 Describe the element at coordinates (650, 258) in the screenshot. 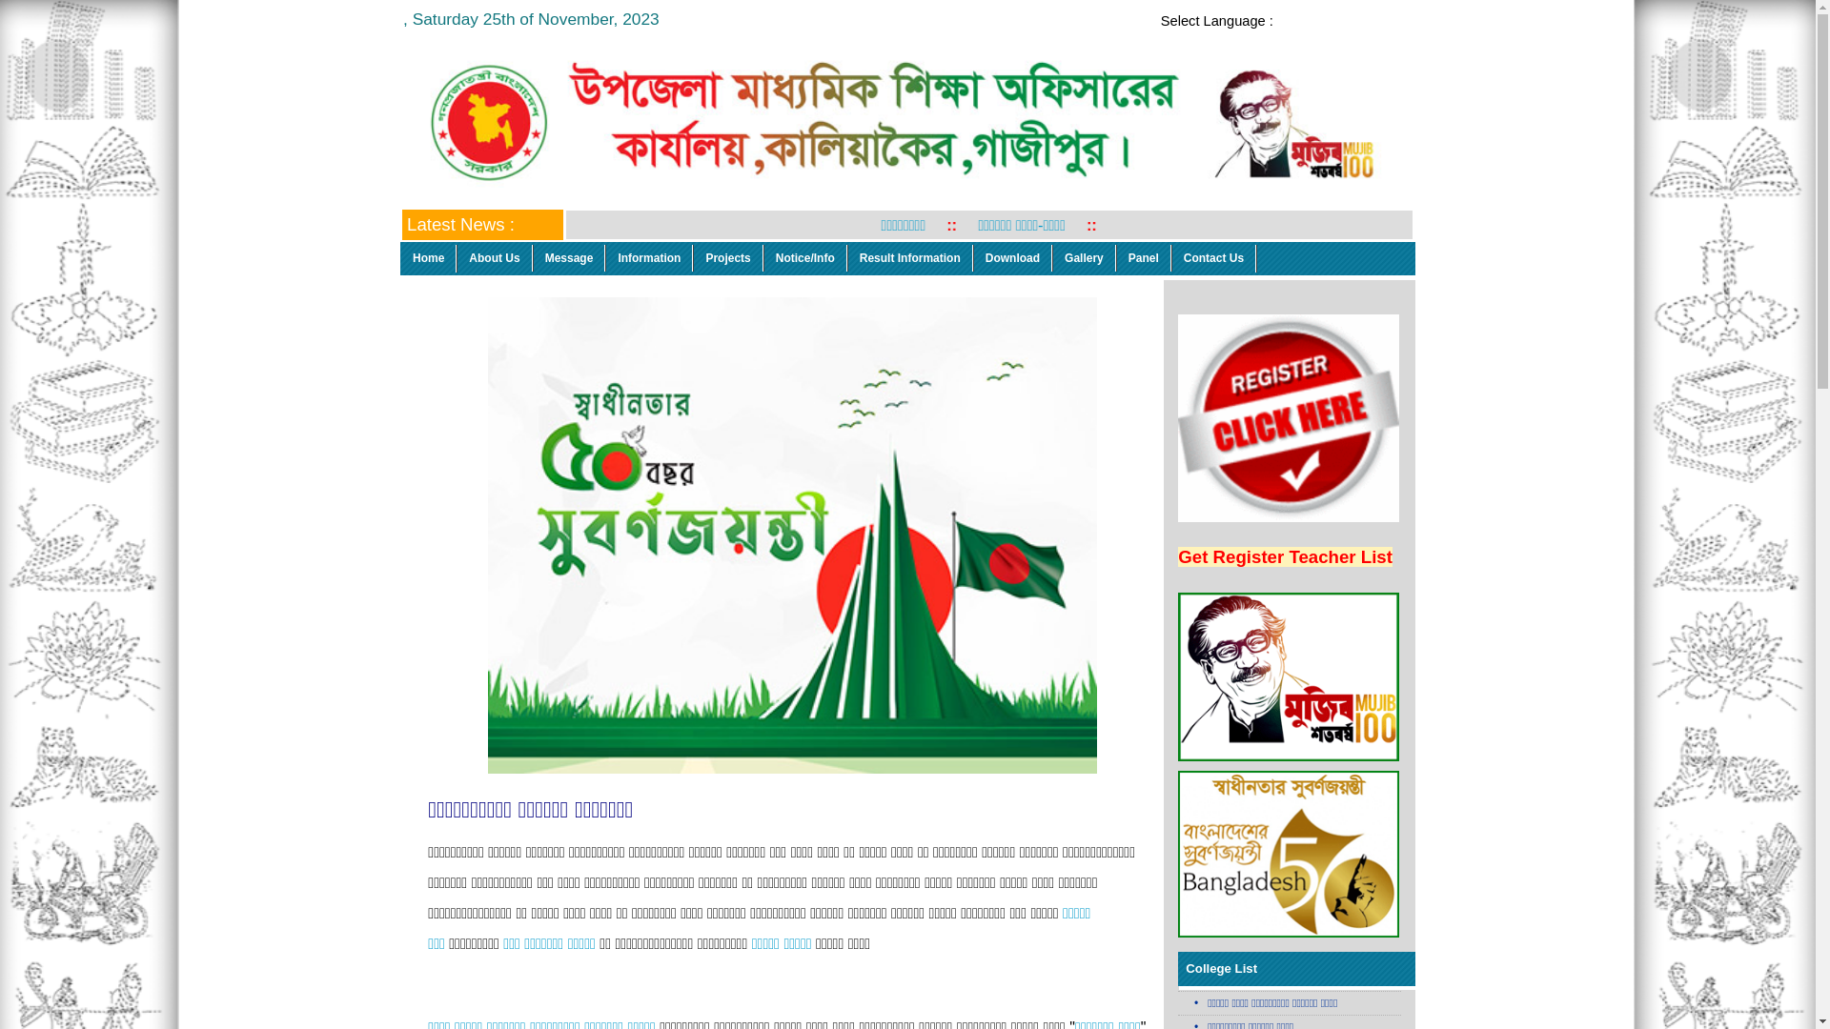

I see `Information` at that location.